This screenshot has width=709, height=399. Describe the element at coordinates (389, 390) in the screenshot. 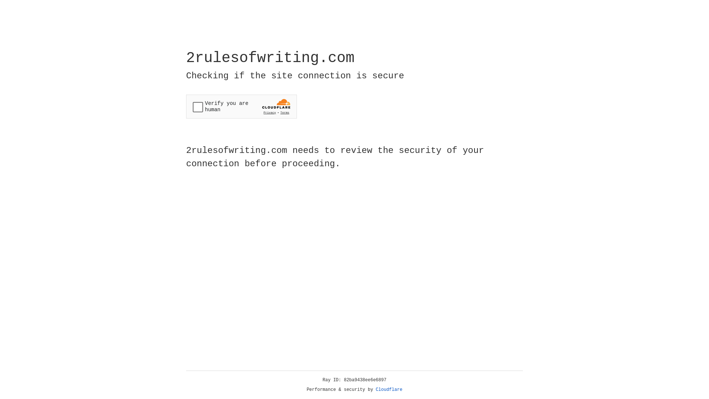

I see `Cloudflare` at that location.